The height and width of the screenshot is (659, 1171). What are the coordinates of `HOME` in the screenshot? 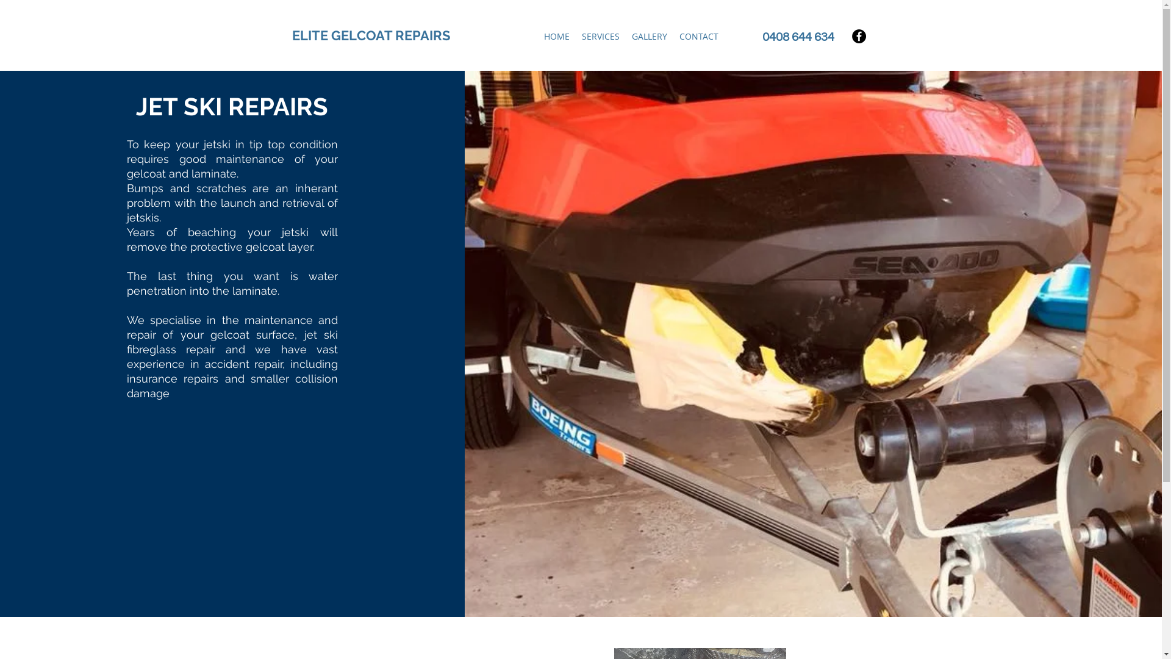 It's located at (557, 37).